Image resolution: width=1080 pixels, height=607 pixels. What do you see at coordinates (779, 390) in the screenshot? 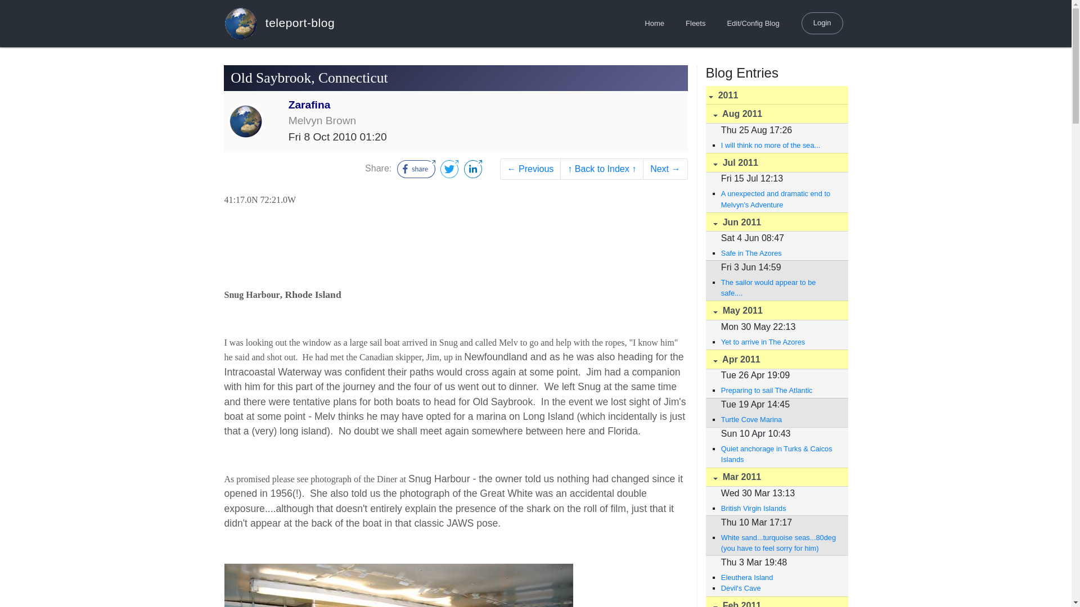
I see `Preparing to sail The Atlantic` at bounding box center [779, 390].